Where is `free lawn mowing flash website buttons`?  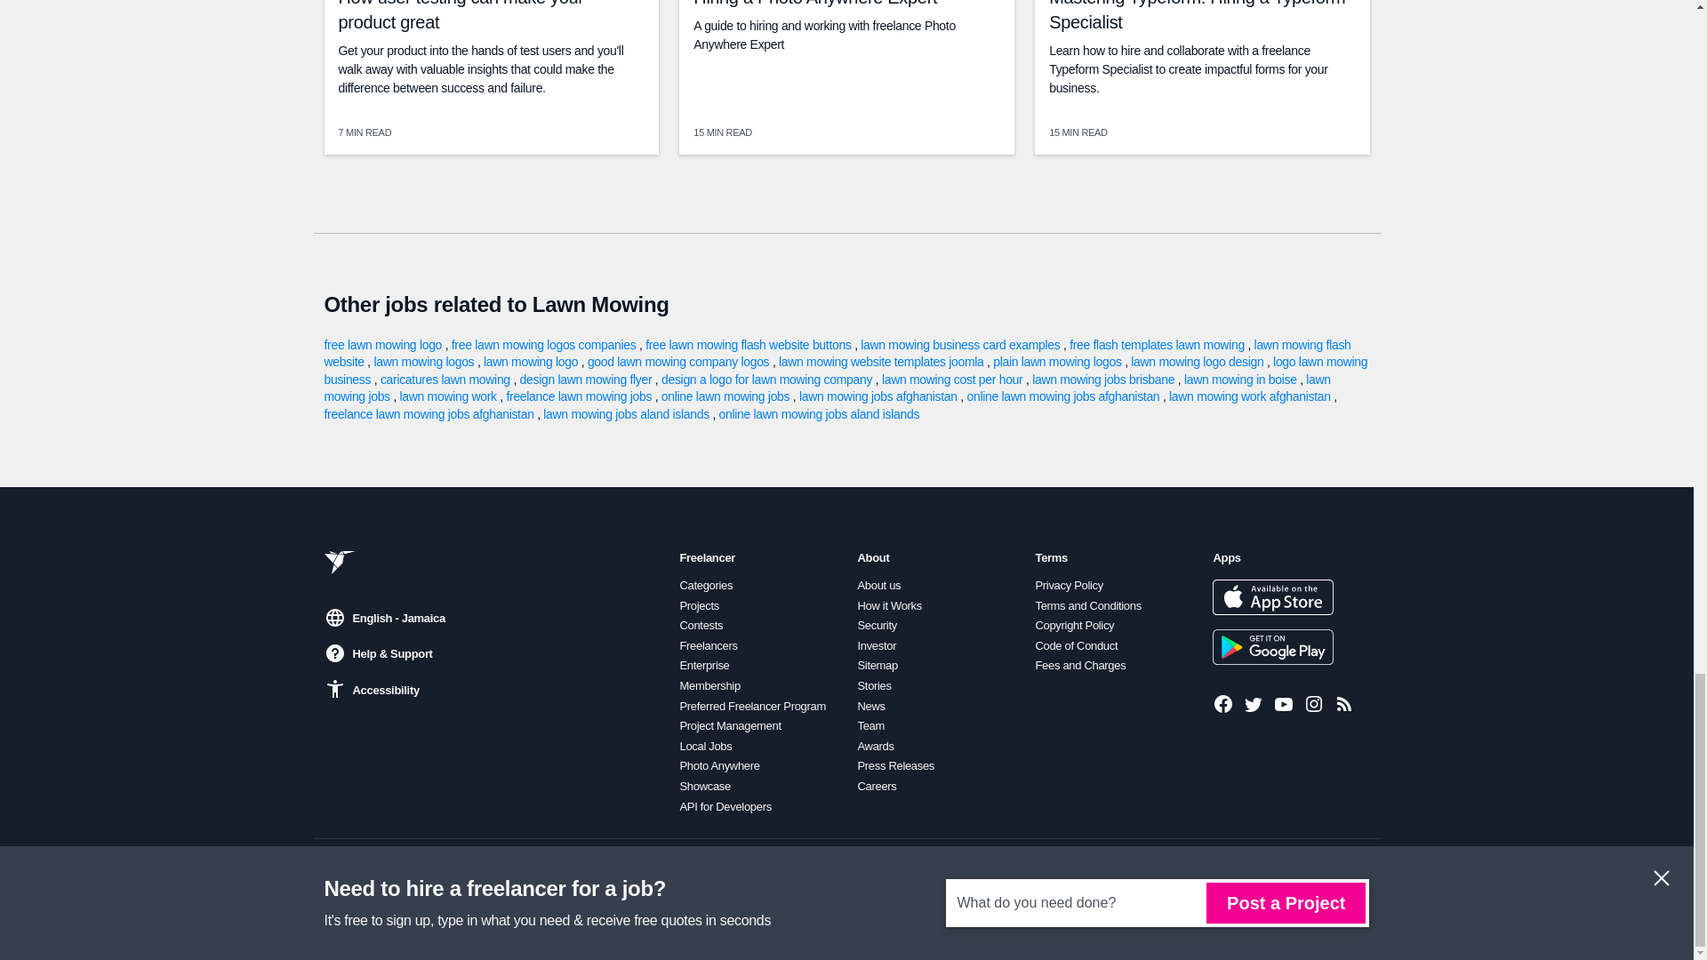
free lawn mowing flash website buttons is located at coordinates (749, 345).